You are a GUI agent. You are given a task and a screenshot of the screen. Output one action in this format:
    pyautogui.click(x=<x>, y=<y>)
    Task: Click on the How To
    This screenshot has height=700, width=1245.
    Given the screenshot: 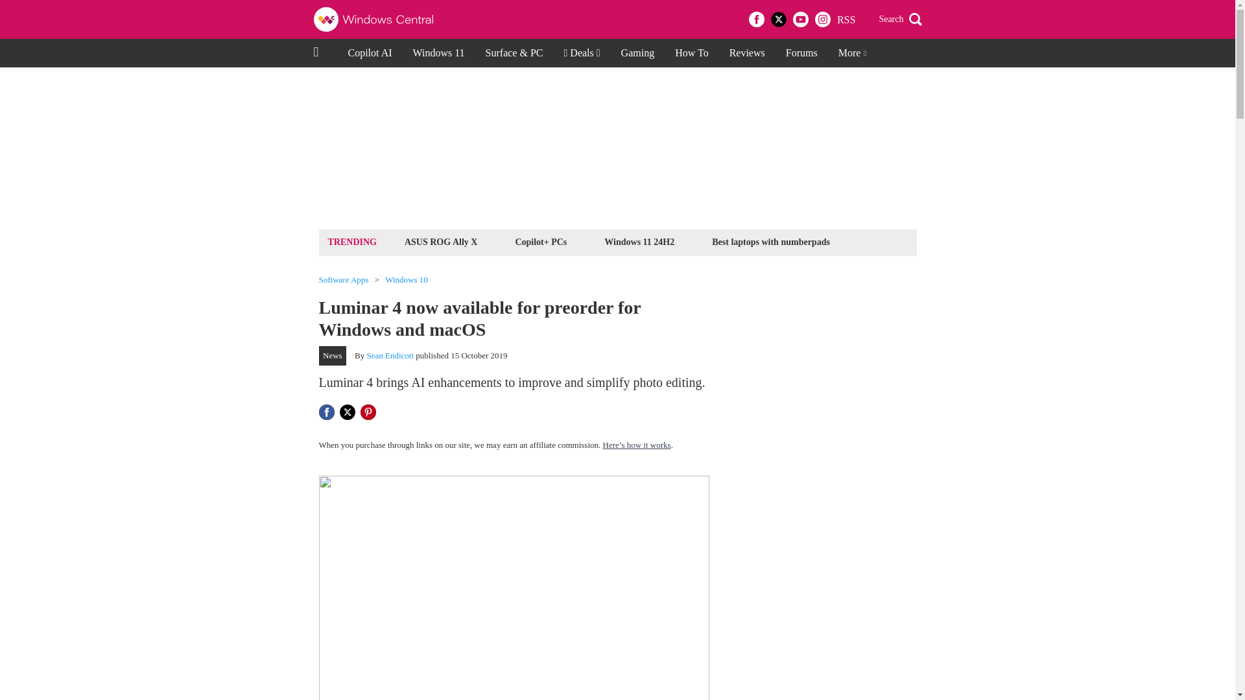 What is the action you would take?
    pyautogui.click(x=691, y=53)
    